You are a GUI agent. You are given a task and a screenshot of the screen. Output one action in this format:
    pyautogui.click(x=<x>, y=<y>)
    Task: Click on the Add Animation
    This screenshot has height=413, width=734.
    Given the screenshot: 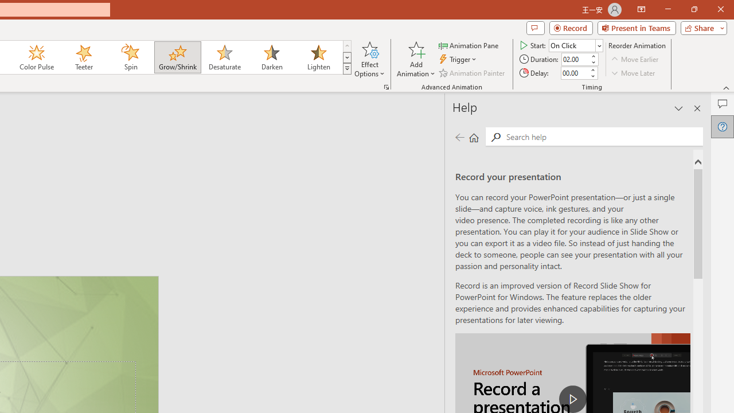 What is the action you would take?
    pyautogui.click(x=416, y=59)
    